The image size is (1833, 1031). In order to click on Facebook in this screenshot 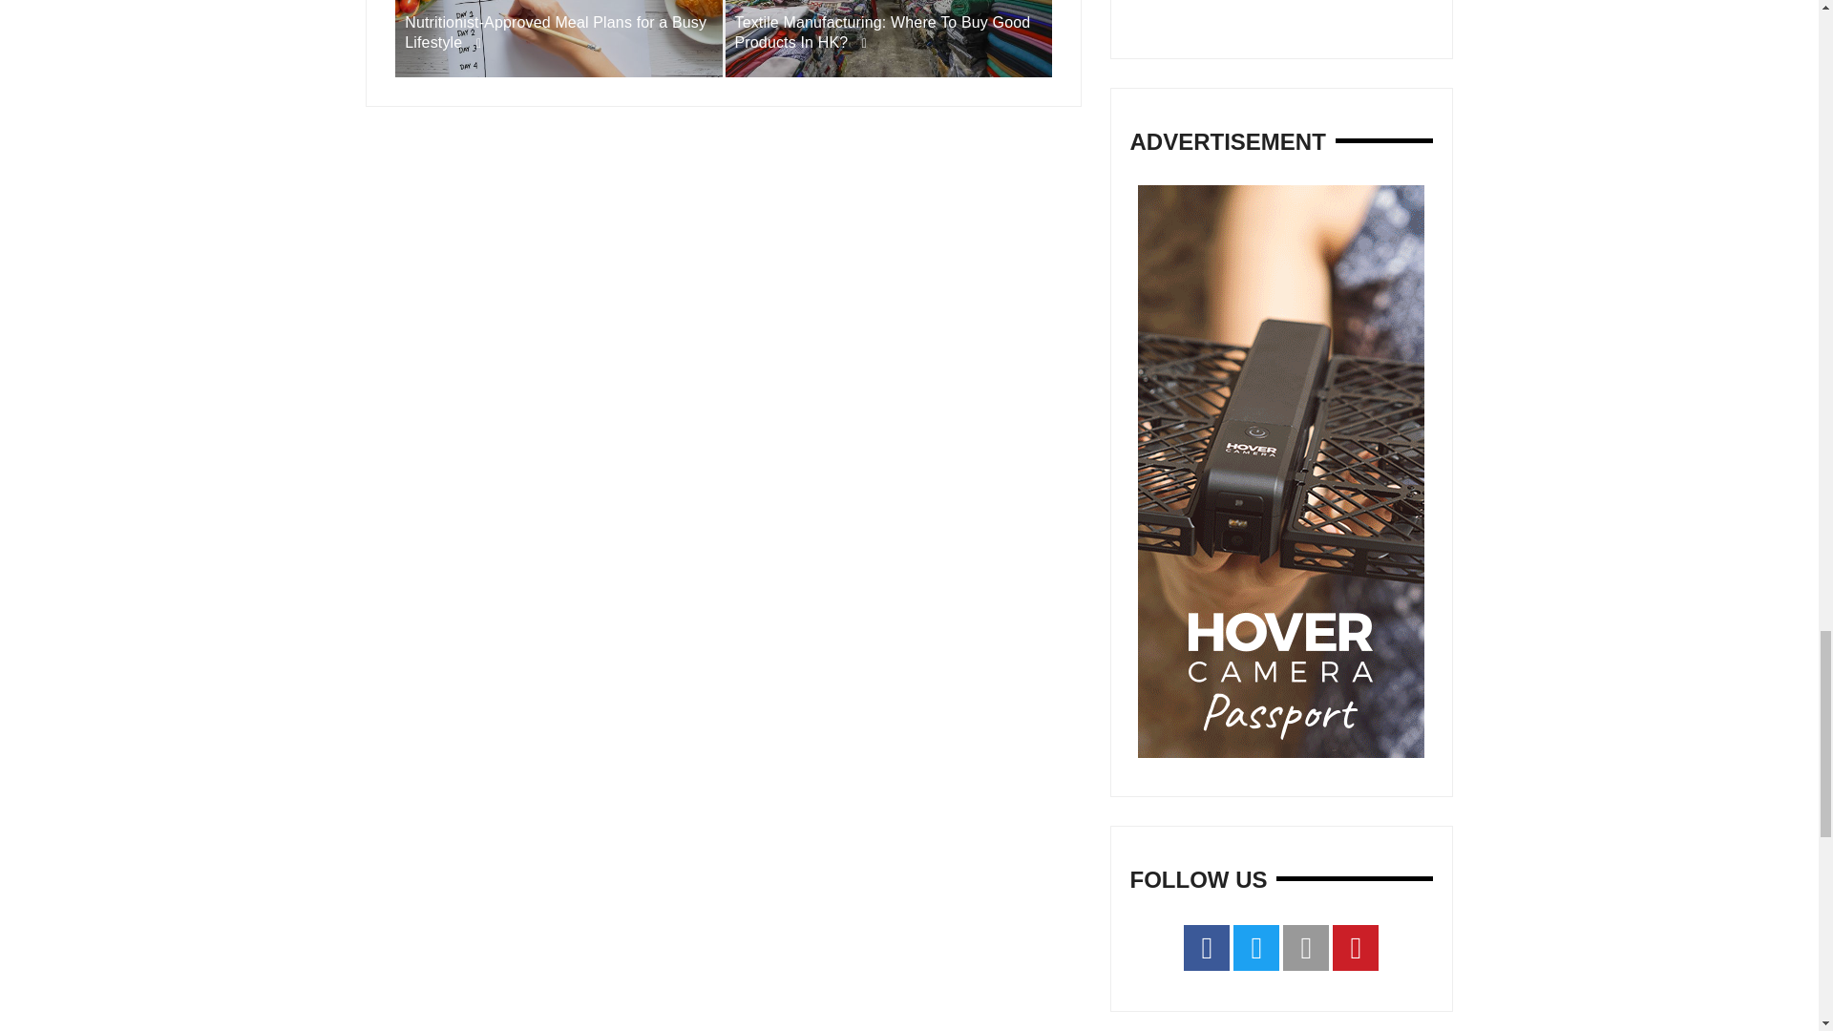, I will do `click(1207, 947)`.